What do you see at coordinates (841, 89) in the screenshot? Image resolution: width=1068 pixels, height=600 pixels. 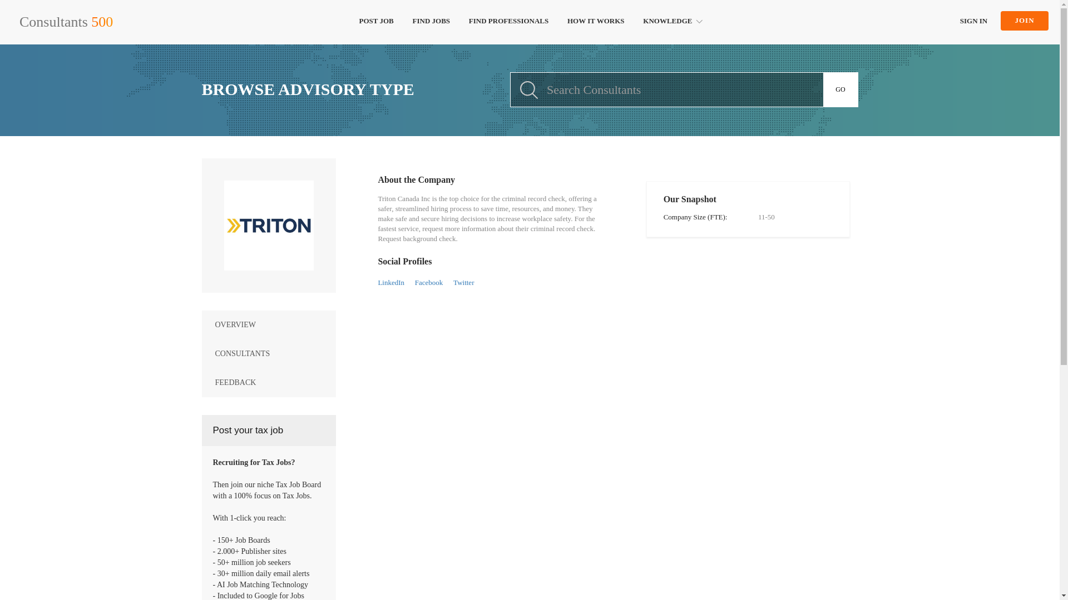 I see `GO` at bounding box center [841, 89].